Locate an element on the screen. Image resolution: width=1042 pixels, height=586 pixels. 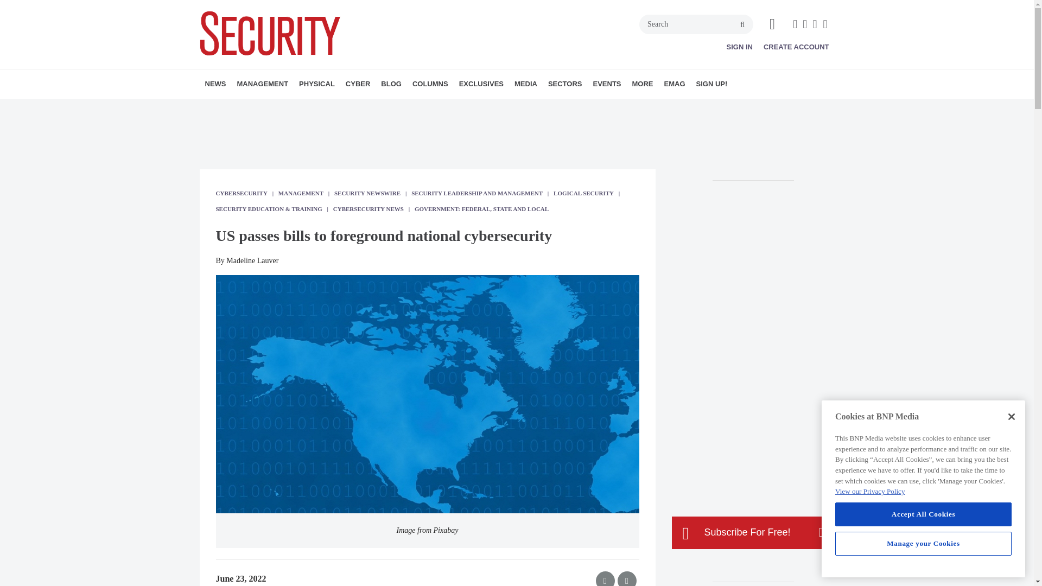
SIGN IN is located at coordinates (739, 47).